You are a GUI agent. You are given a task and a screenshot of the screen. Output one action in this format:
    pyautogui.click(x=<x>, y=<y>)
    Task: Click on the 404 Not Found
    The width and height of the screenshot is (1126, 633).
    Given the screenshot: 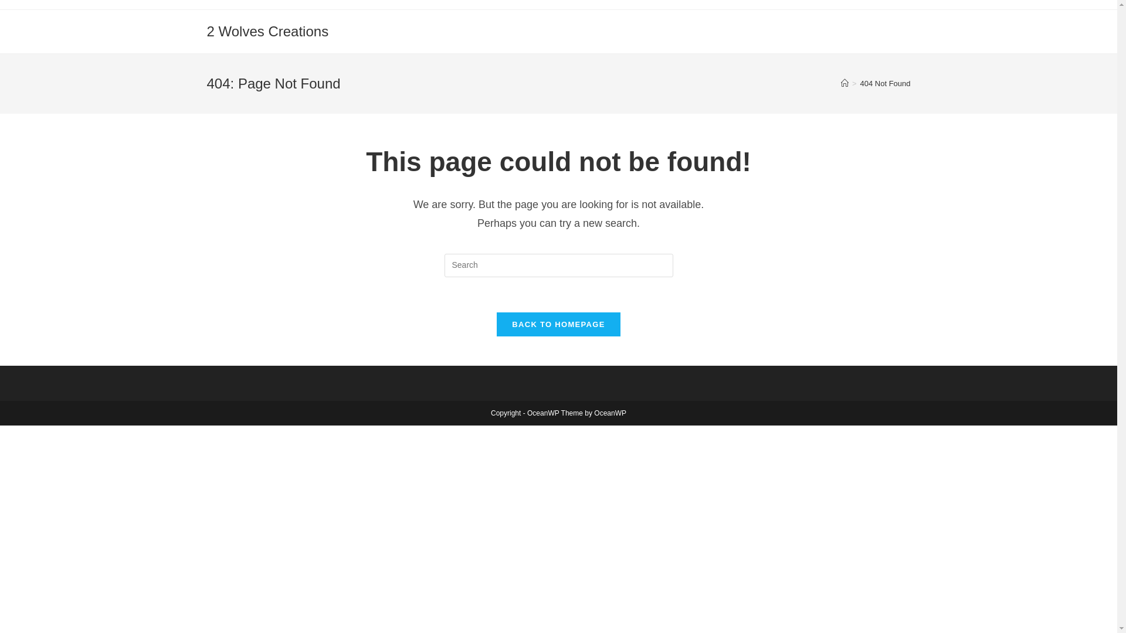 What is the action you would take?
    pyautogui.click(x=885, y=83)
    